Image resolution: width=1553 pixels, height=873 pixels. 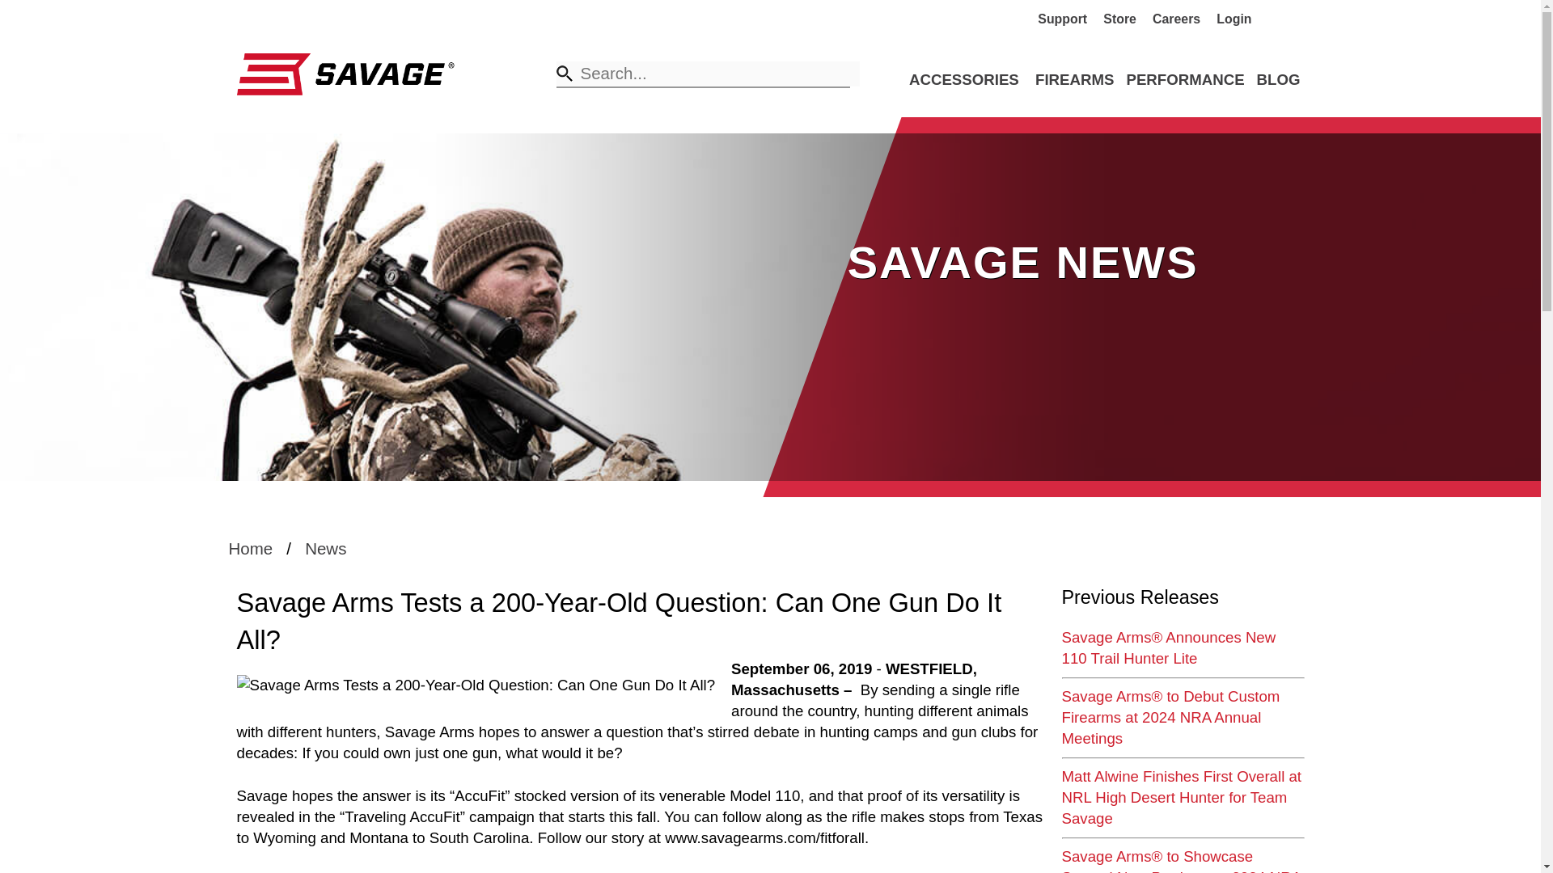 I want to click on News, so click(x=325, y=548).